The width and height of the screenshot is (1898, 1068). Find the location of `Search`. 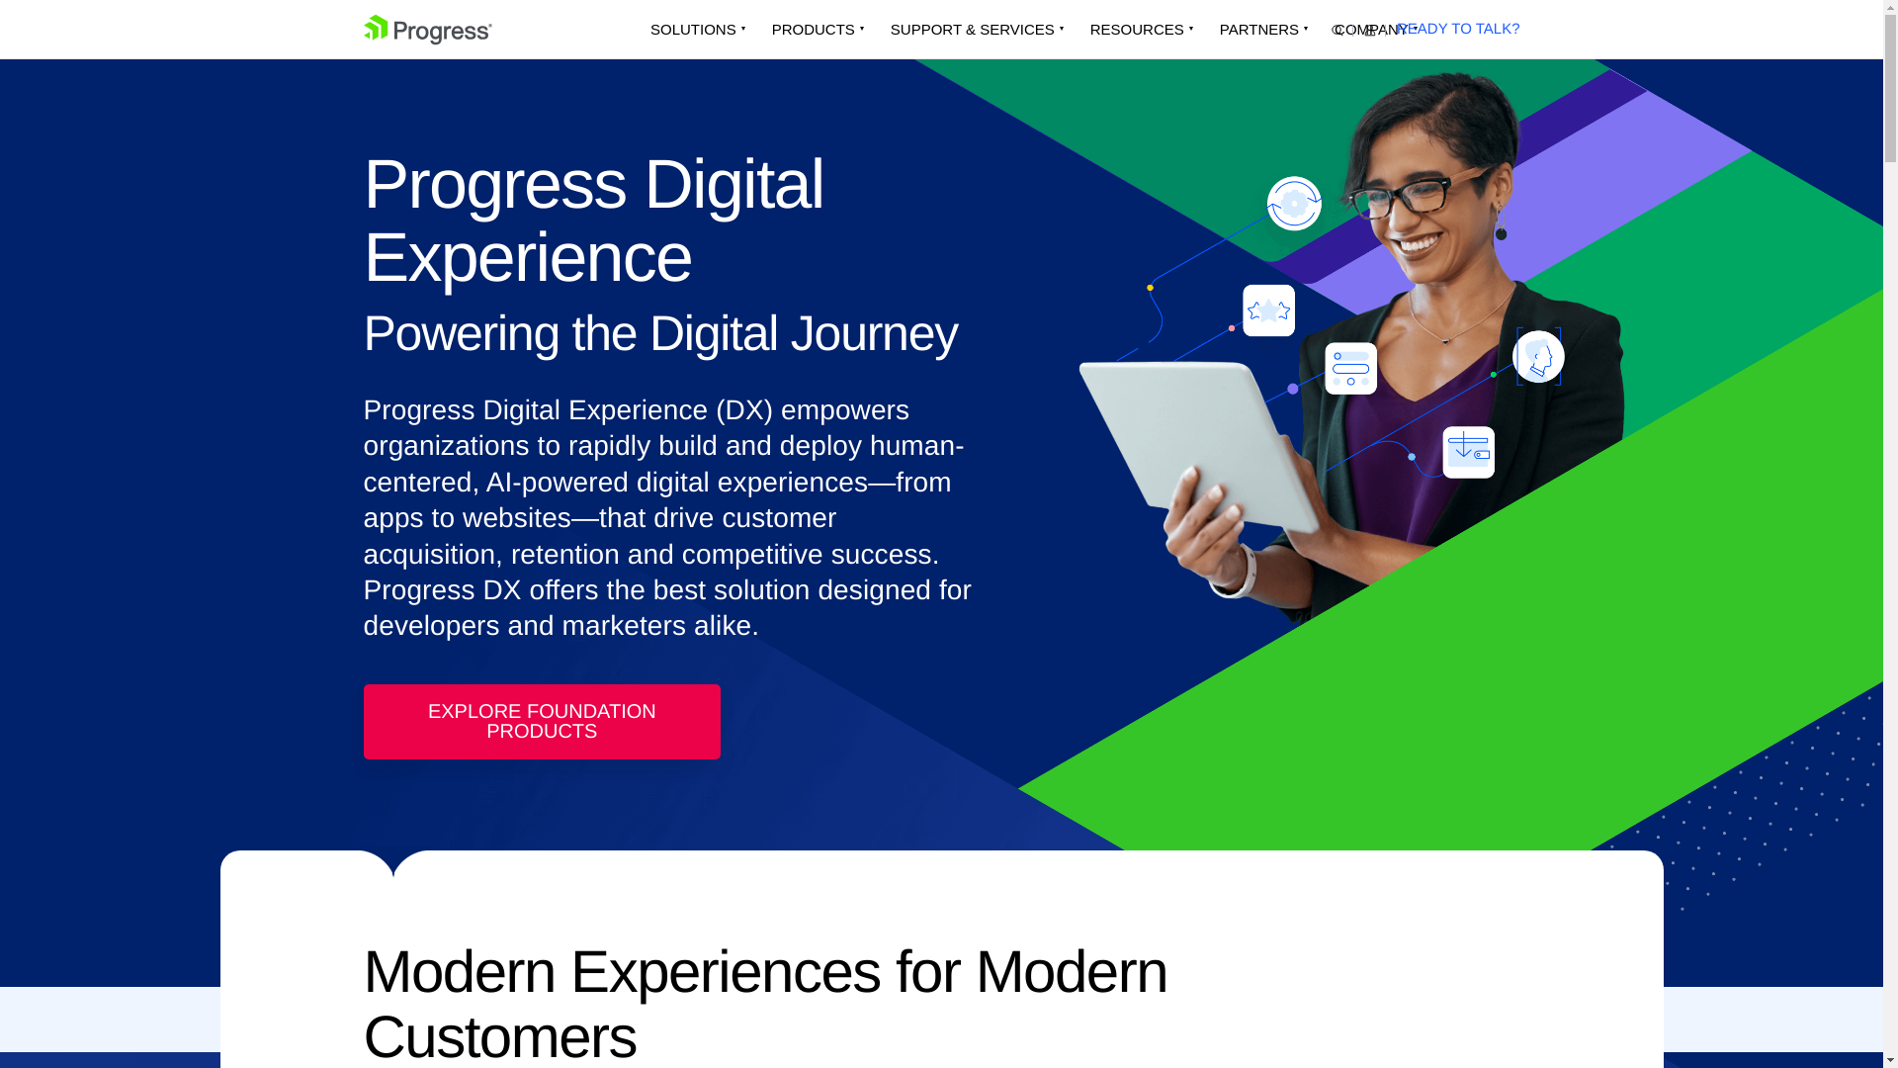

Search is located at coordinates (1337, 30).